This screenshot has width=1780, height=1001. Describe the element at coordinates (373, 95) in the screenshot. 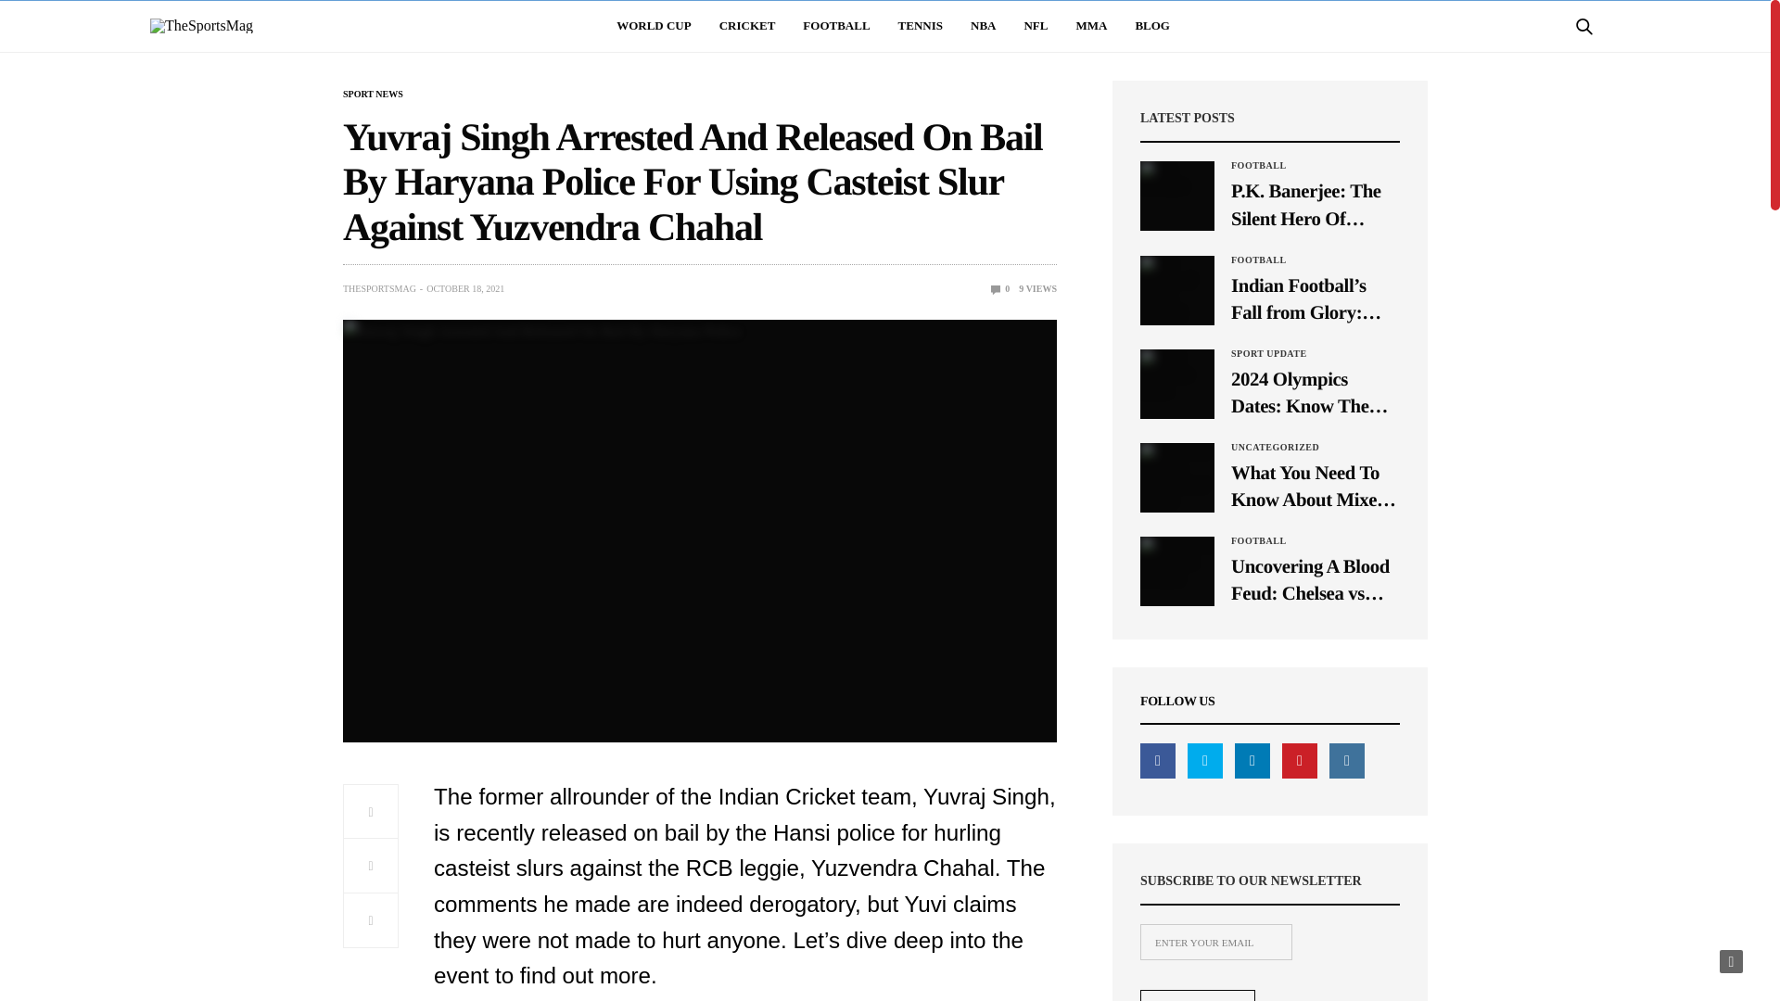

I see `SPORT NEWS` at that location.